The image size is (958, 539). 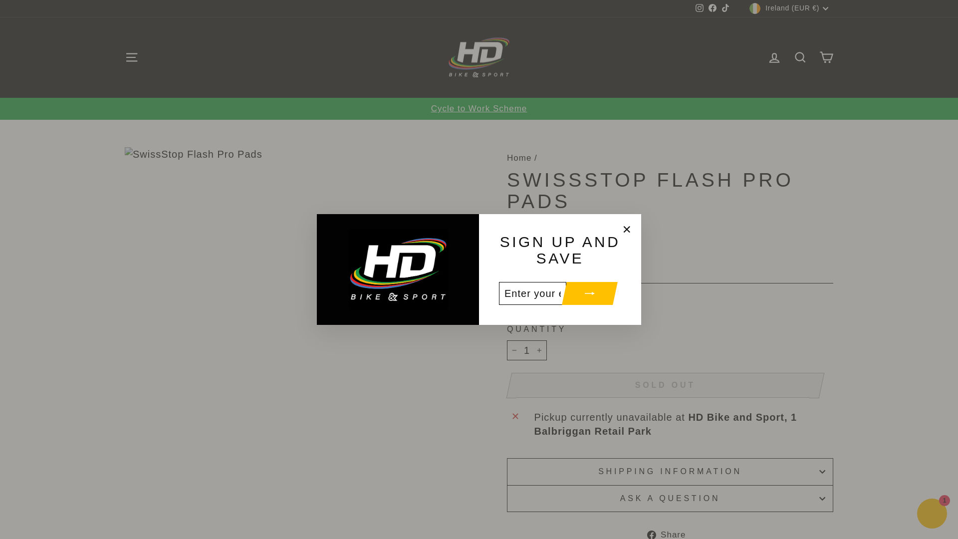 I want to click on Shopify online store chat, so click(x=932, y=515).